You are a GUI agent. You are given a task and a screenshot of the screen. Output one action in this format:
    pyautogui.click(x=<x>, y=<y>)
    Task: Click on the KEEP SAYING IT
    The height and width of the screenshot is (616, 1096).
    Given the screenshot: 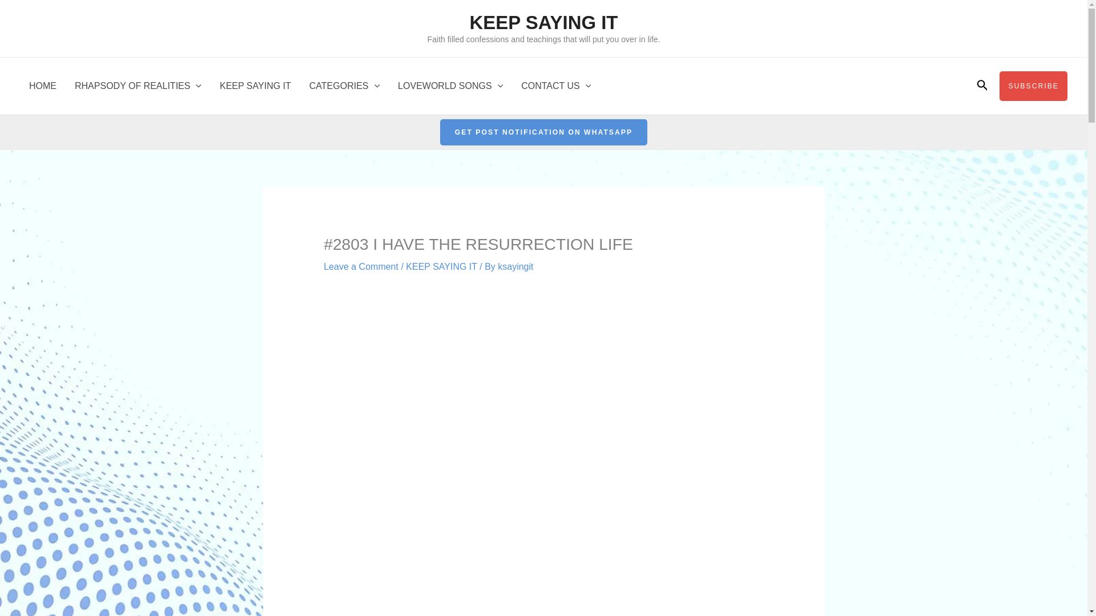 What is the action you would take?
    pyautogui.click(x=441, y=267)
    